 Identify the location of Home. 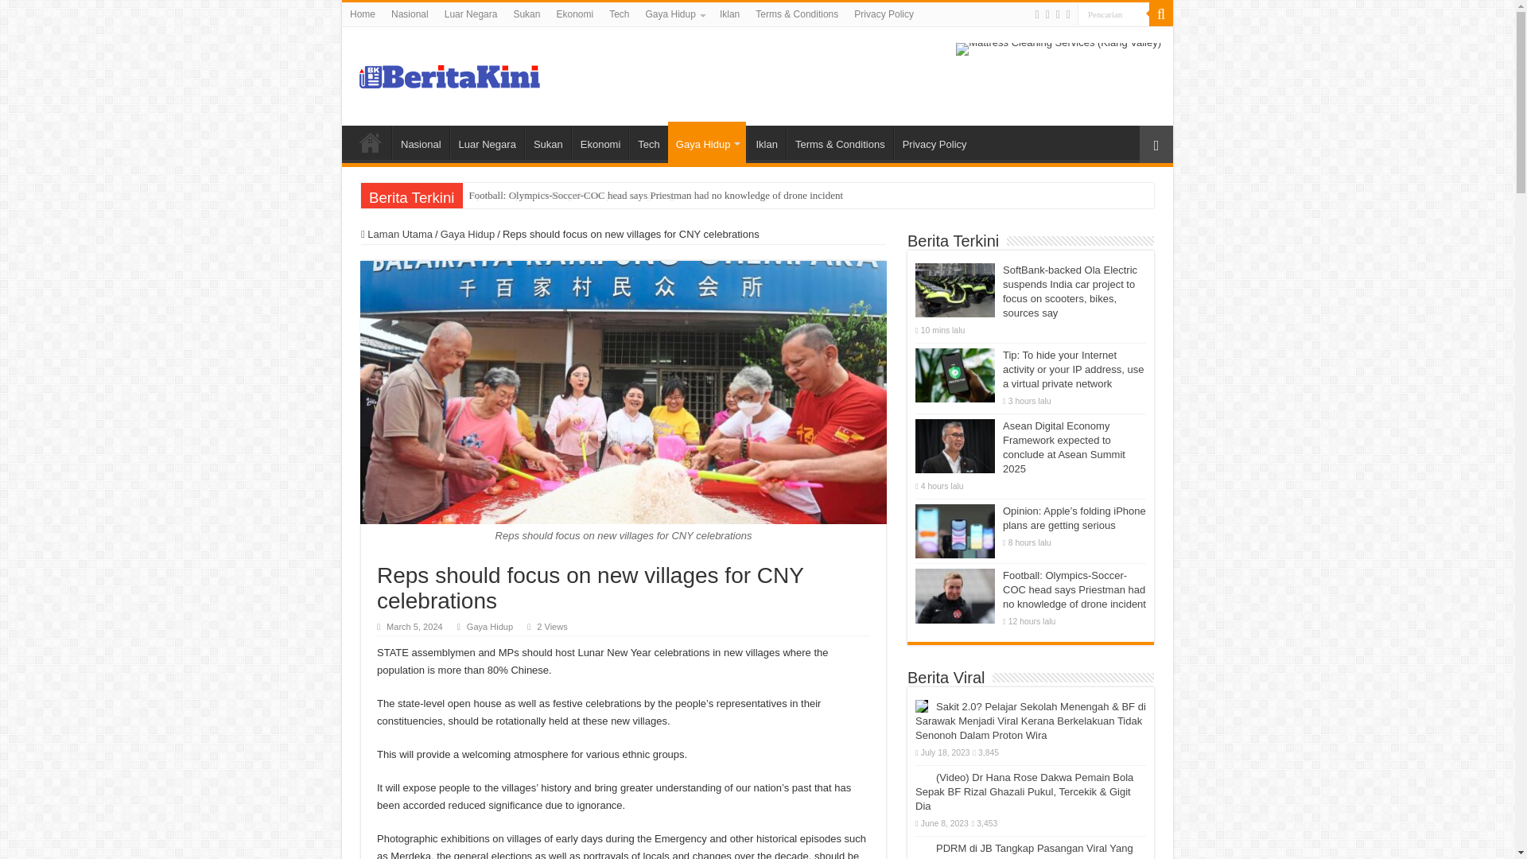
(370, 142).